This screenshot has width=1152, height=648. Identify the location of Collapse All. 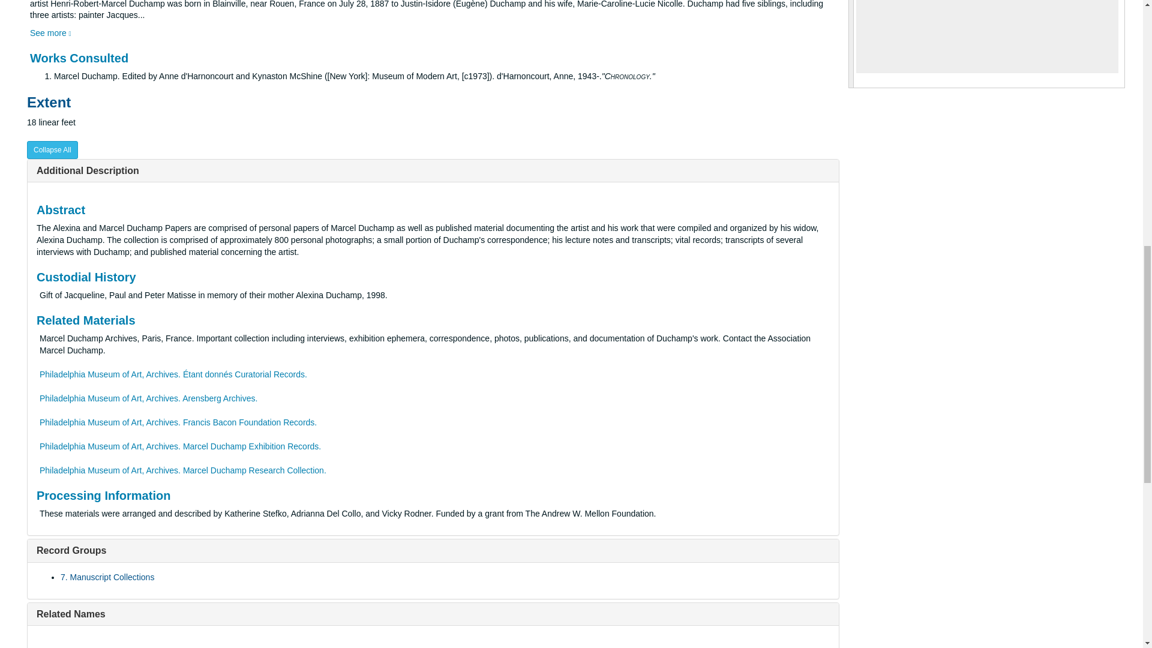
(52, 150).